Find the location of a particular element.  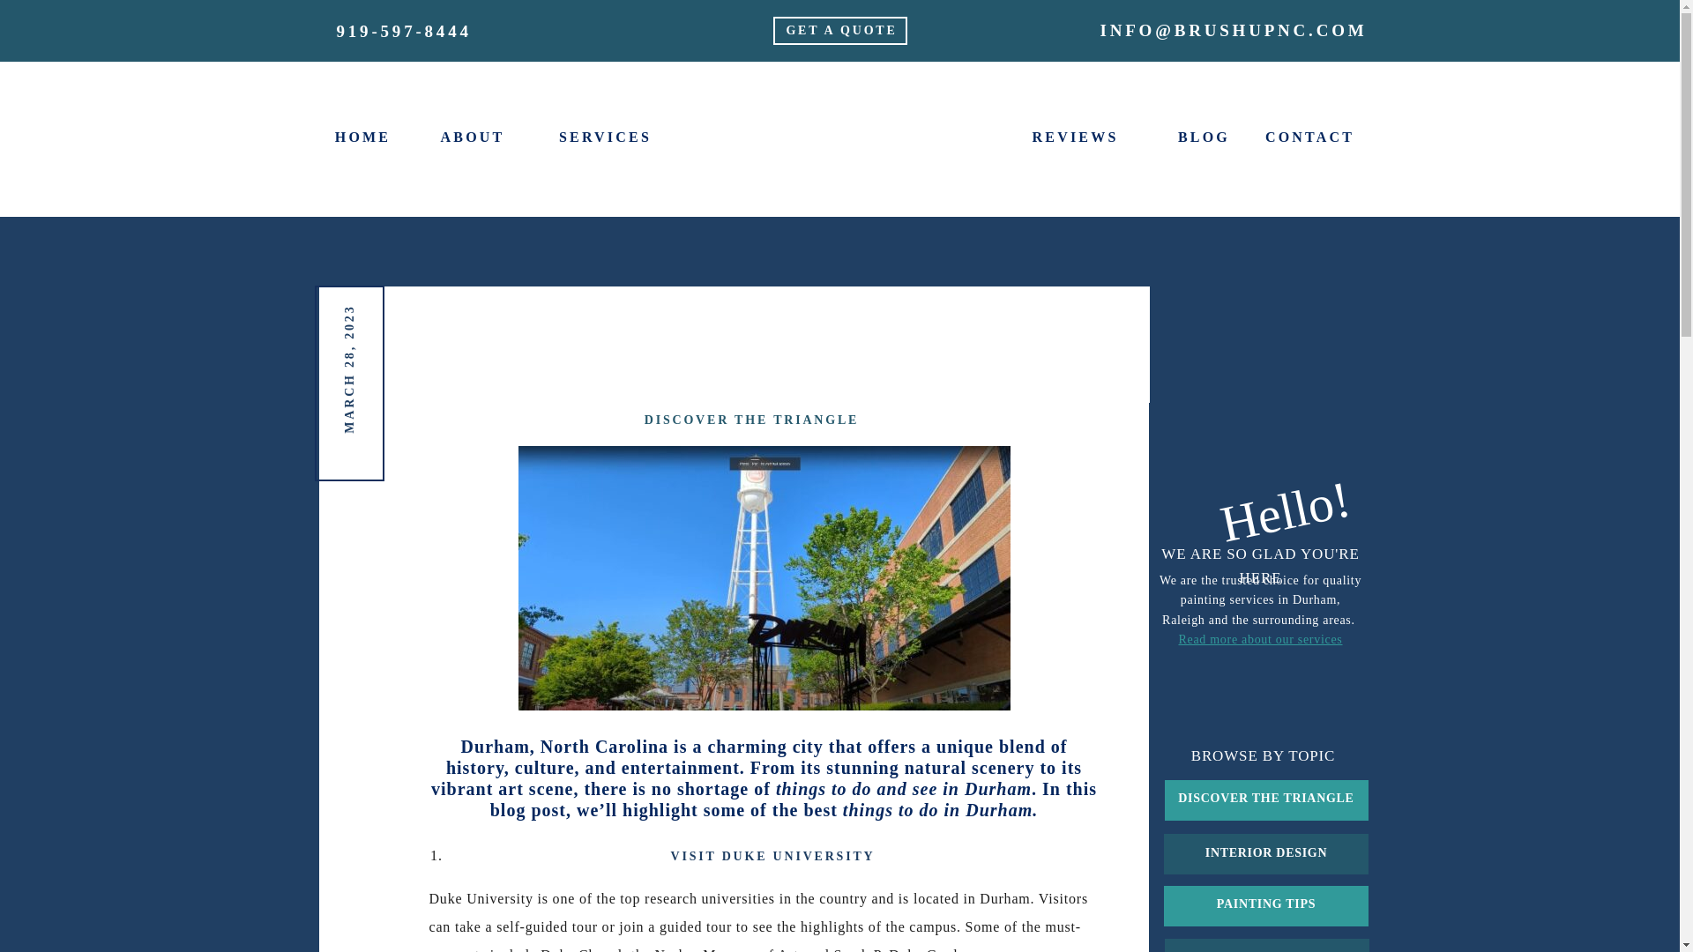

CONTACT is located at coordinates (1309, 136).